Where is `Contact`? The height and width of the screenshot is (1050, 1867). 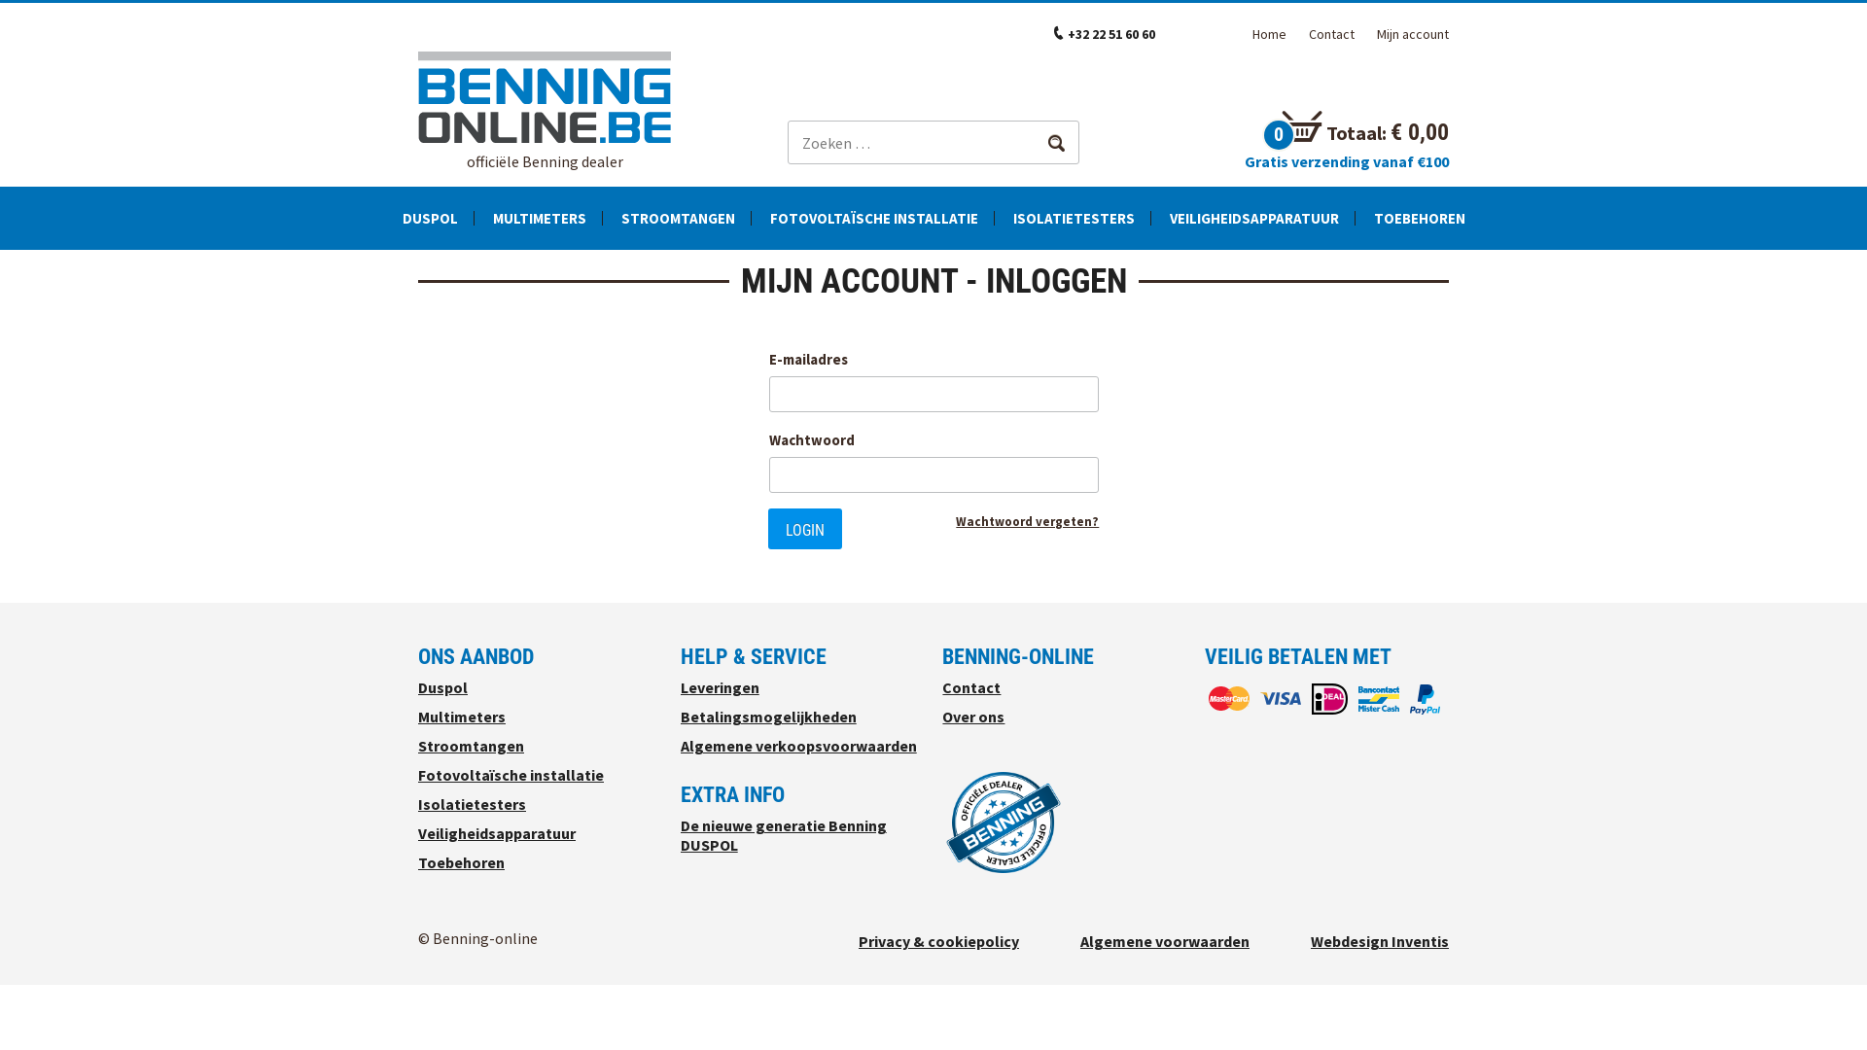
Contact is located at coordinates (1332, 34).